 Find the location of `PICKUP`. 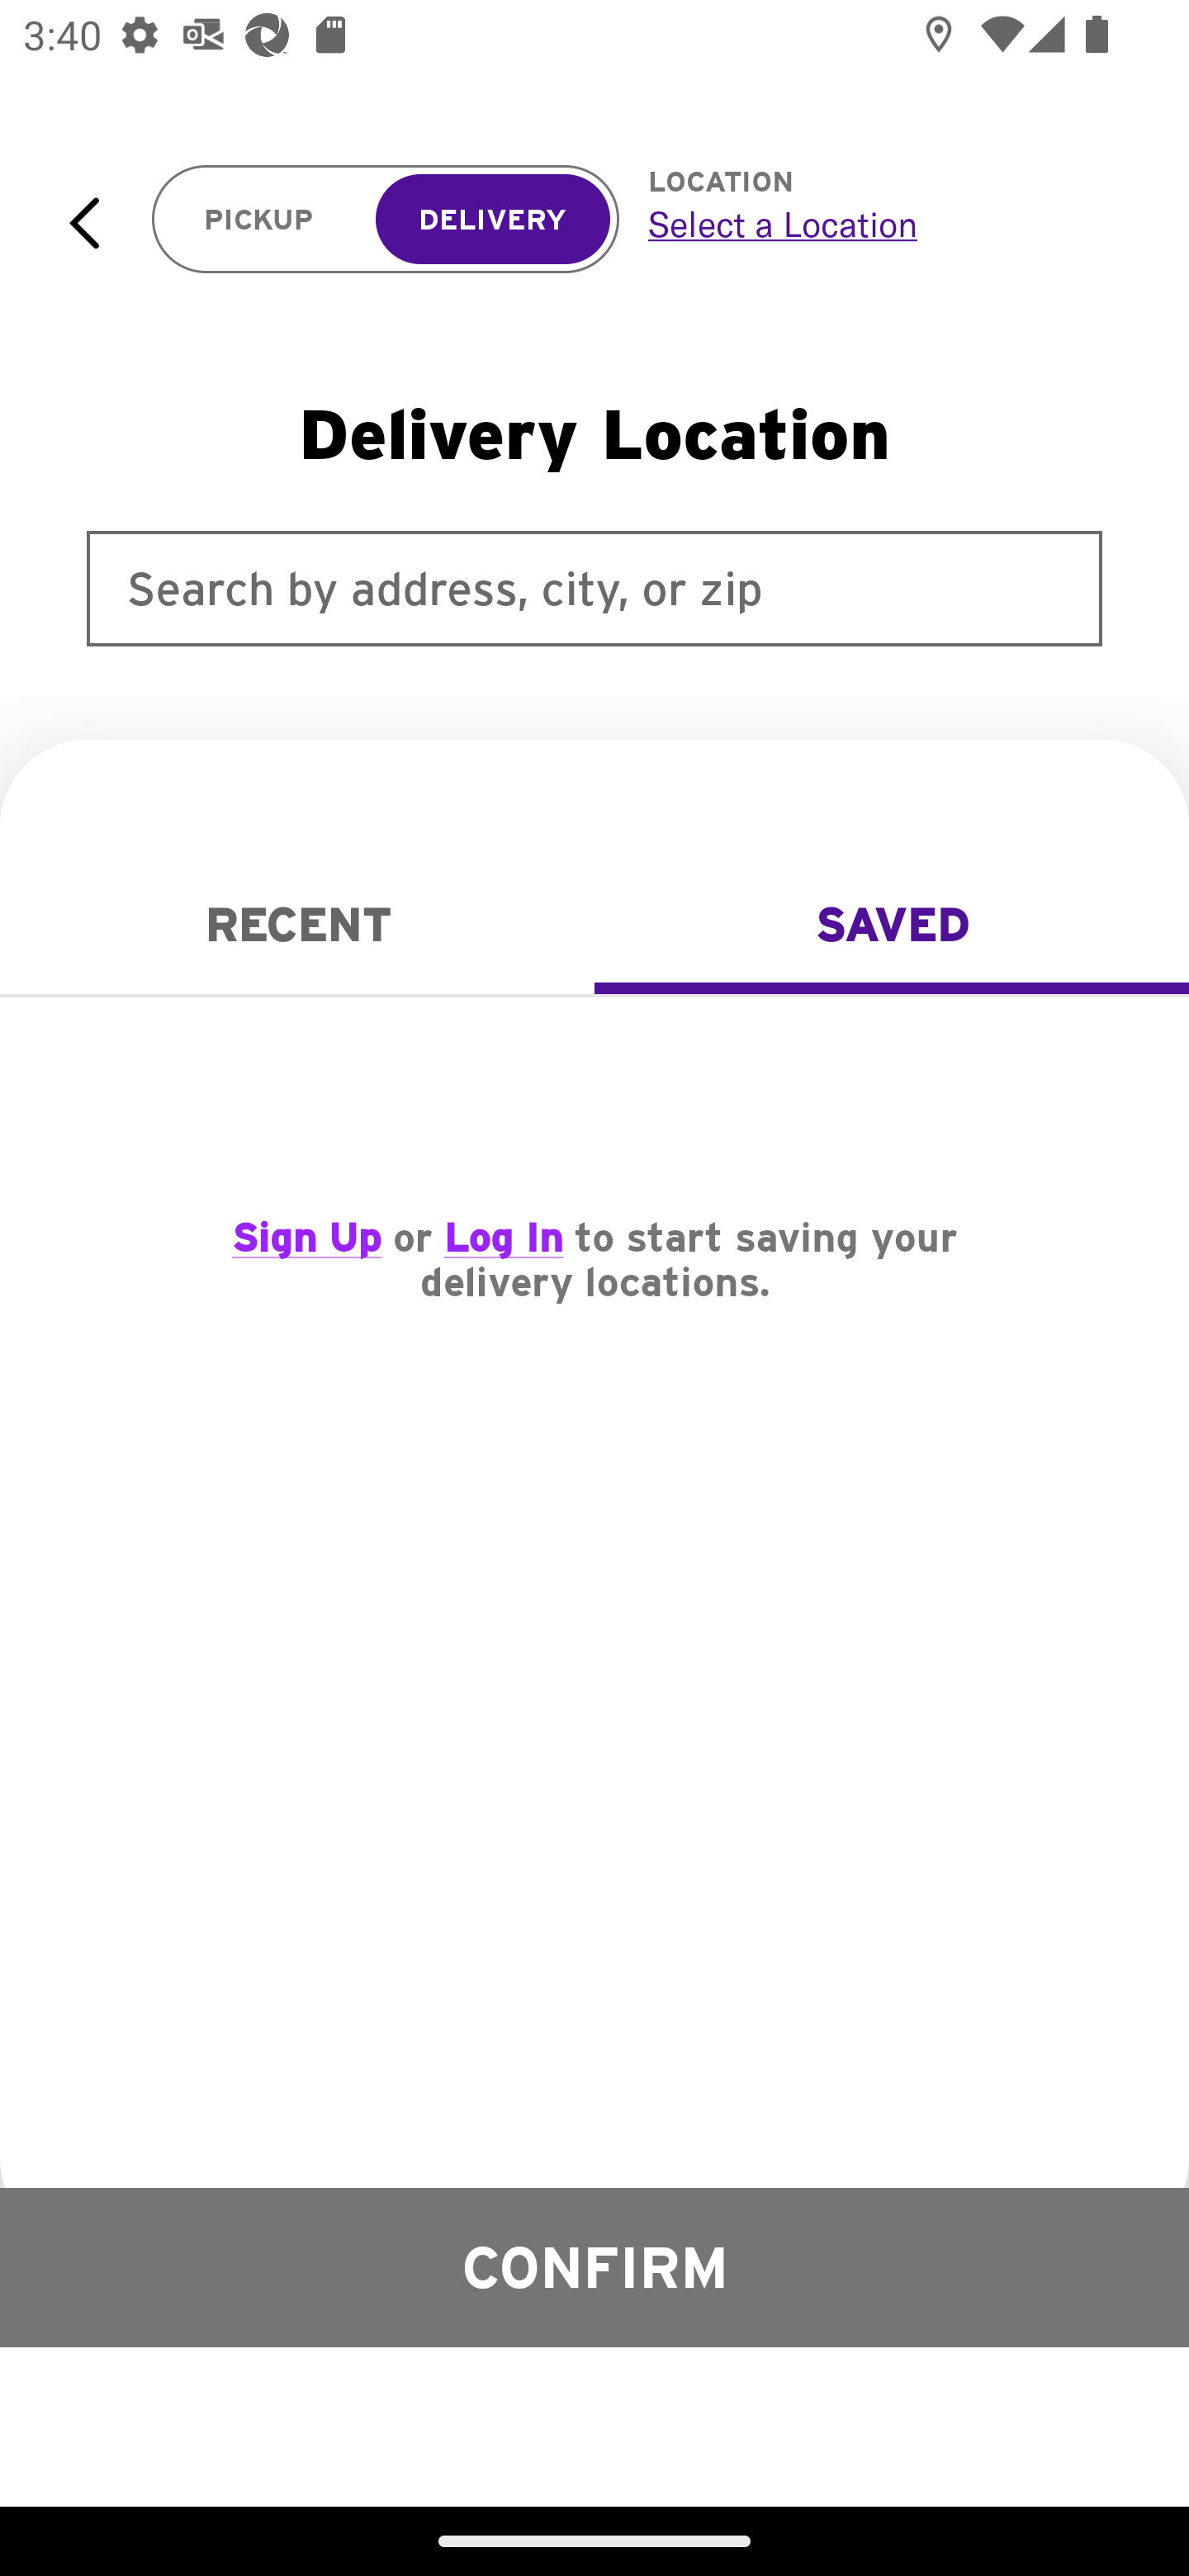

PICKUP is located at coordinates (259, 220).